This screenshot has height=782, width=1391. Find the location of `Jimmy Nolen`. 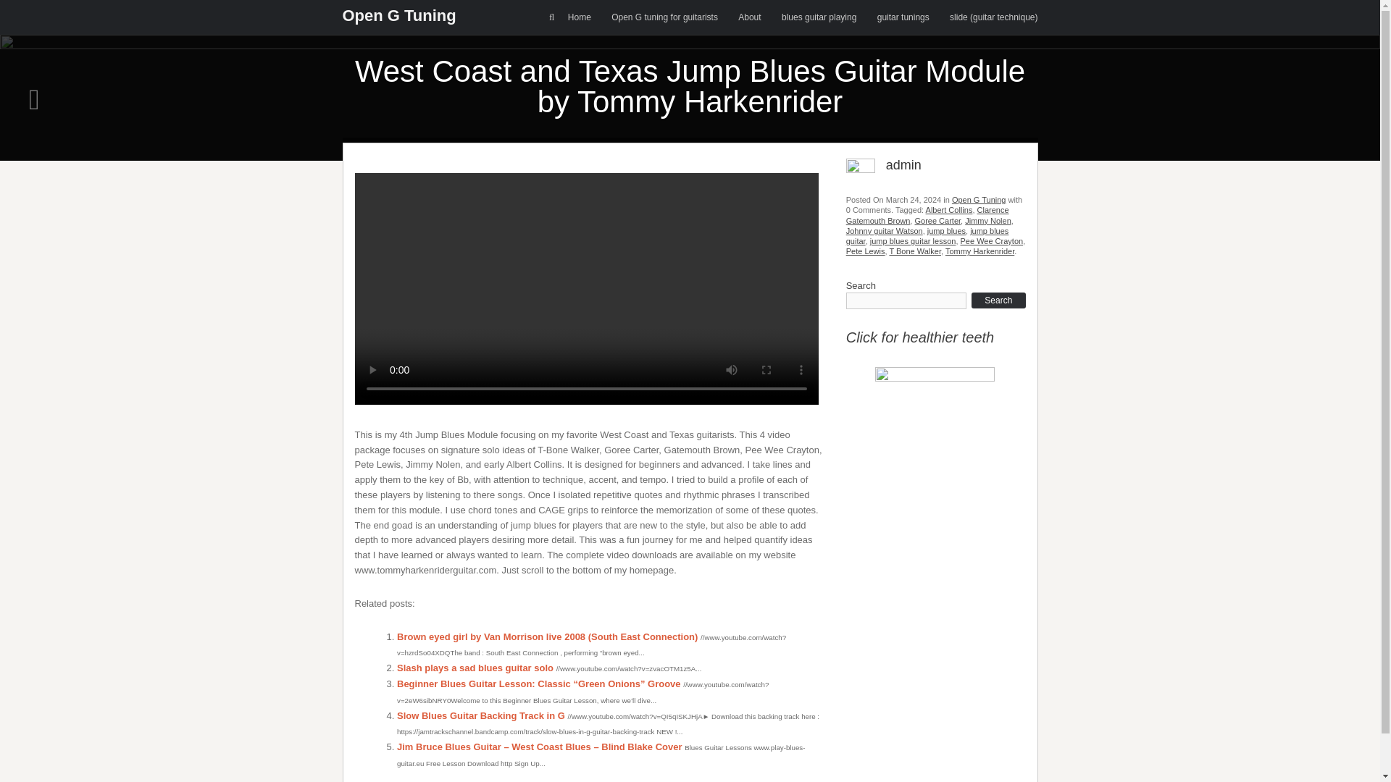

Jimmy Nolen is located at coordinates (988, 221).